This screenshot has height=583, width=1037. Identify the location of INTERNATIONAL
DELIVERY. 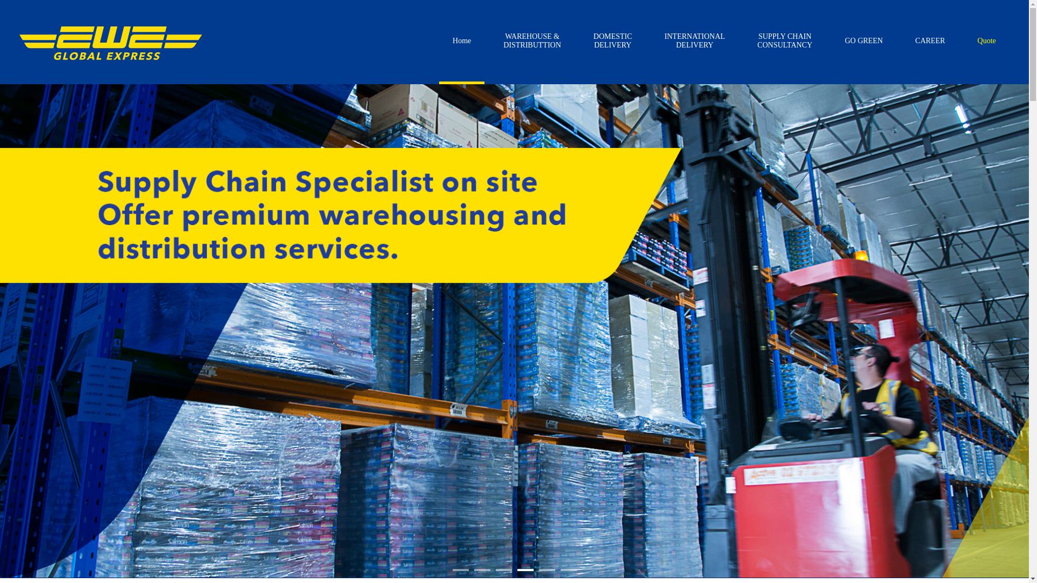
(695, 42).